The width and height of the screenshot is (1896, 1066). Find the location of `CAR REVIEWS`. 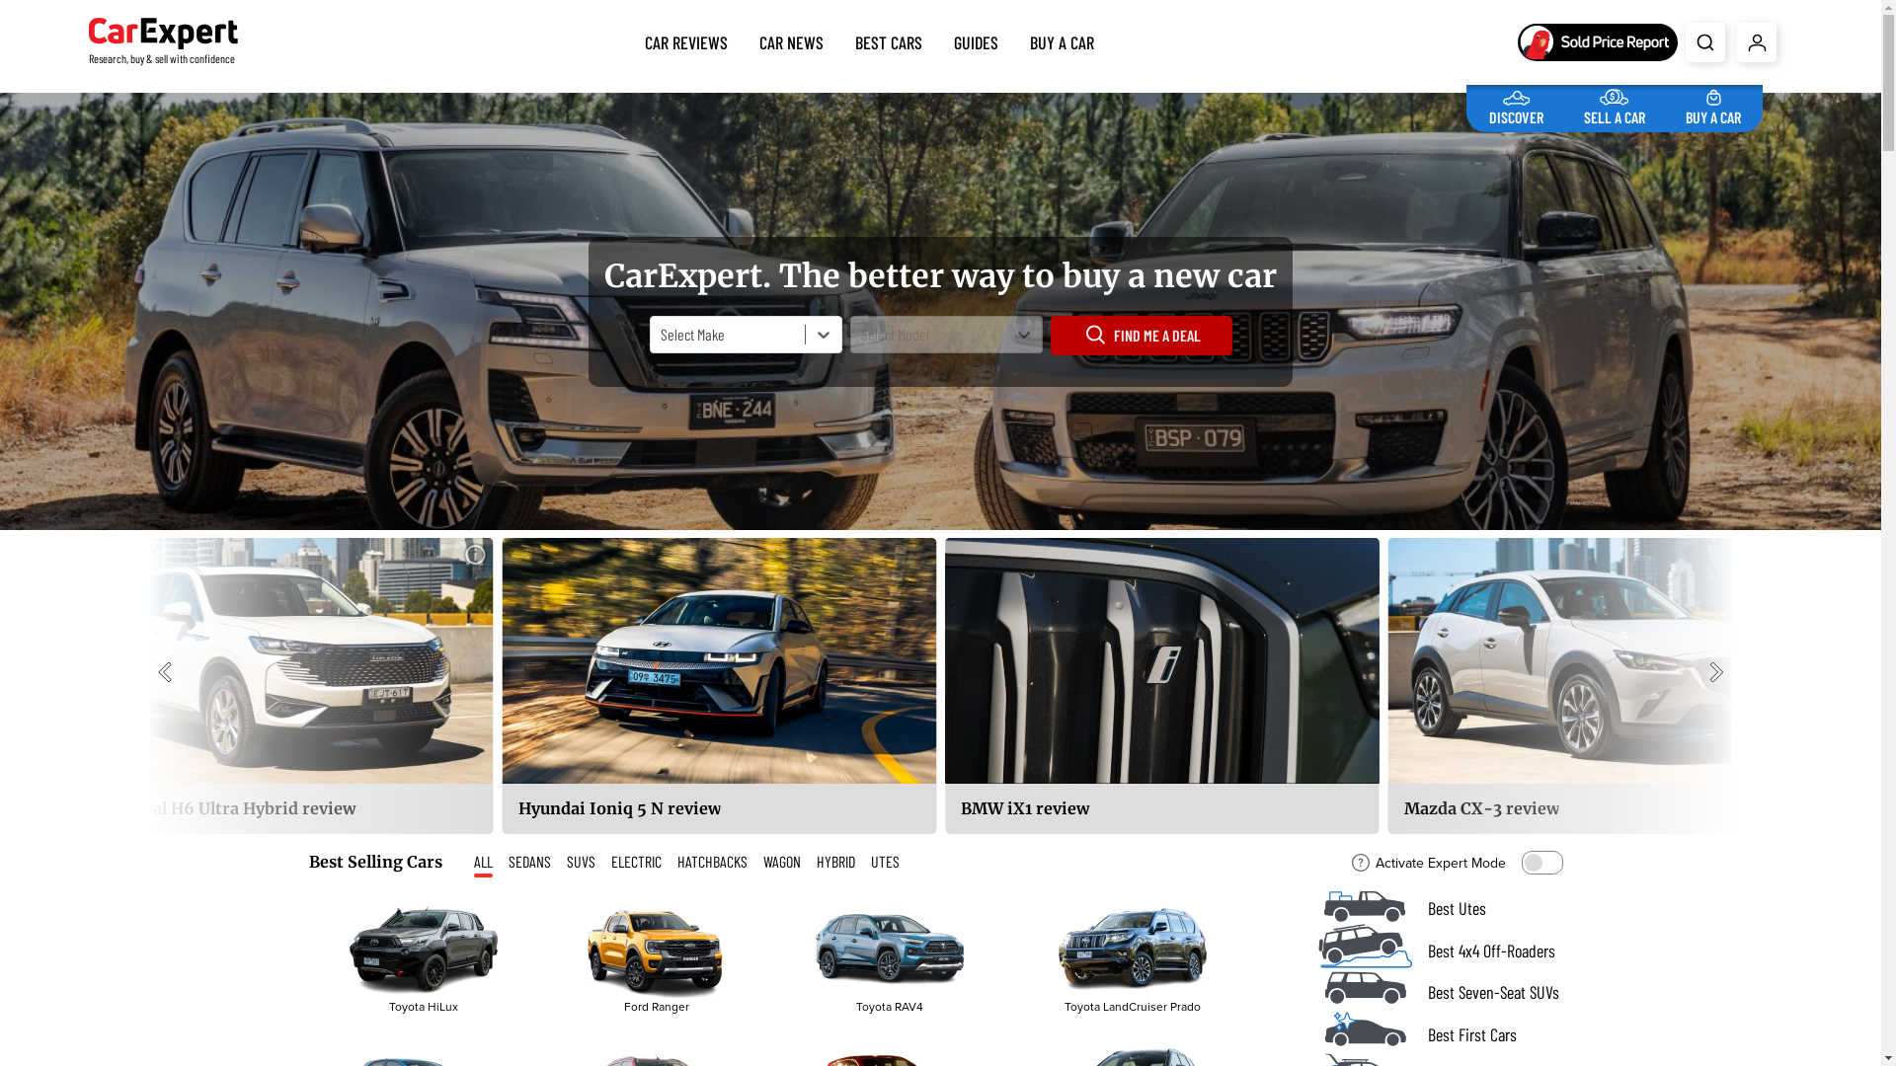

CAR REVIEWS is located at coordinates (686, 38).